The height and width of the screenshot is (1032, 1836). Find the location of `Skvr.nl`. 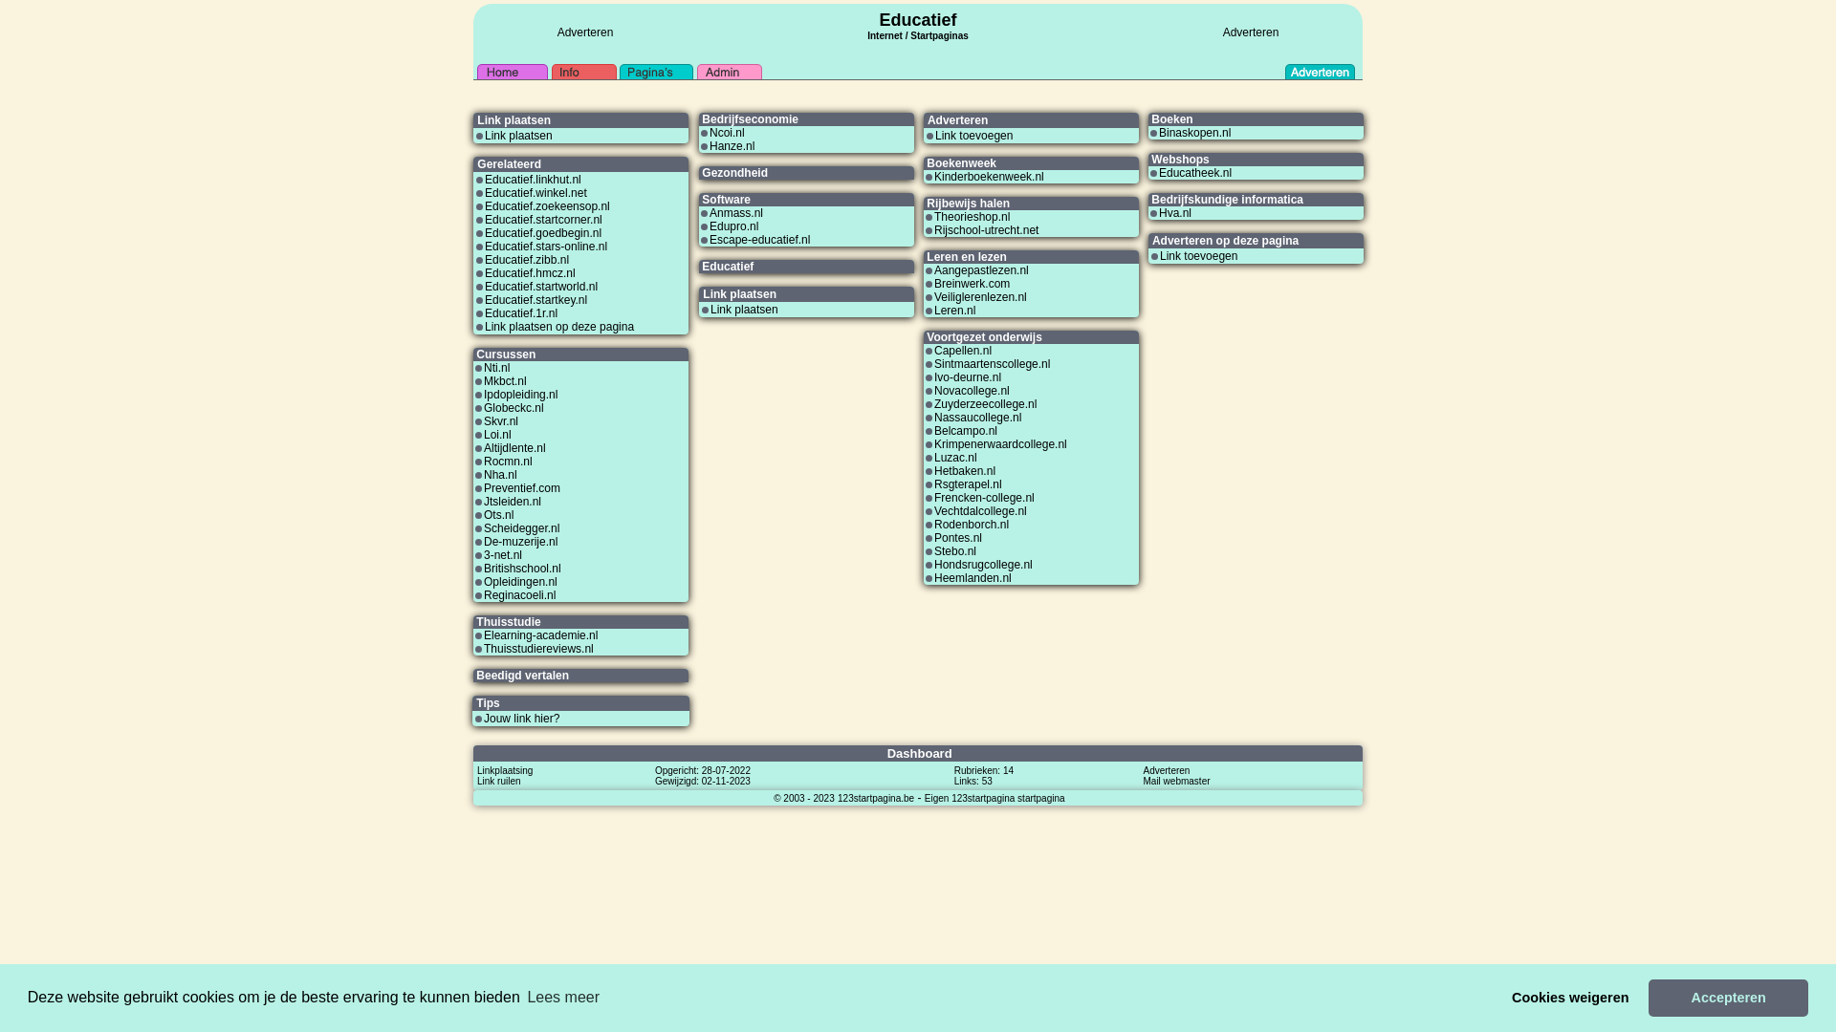

Skvr.nl is located at coordinates (501, 421).